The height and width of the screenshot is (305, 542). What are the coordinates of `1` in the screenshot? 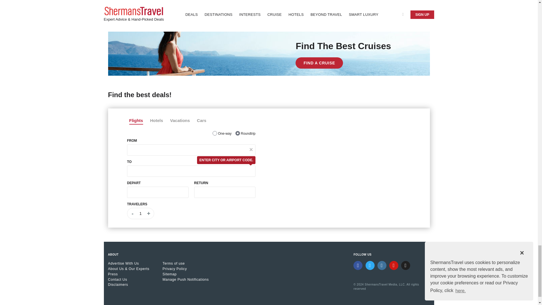 It's located at (215, 133).